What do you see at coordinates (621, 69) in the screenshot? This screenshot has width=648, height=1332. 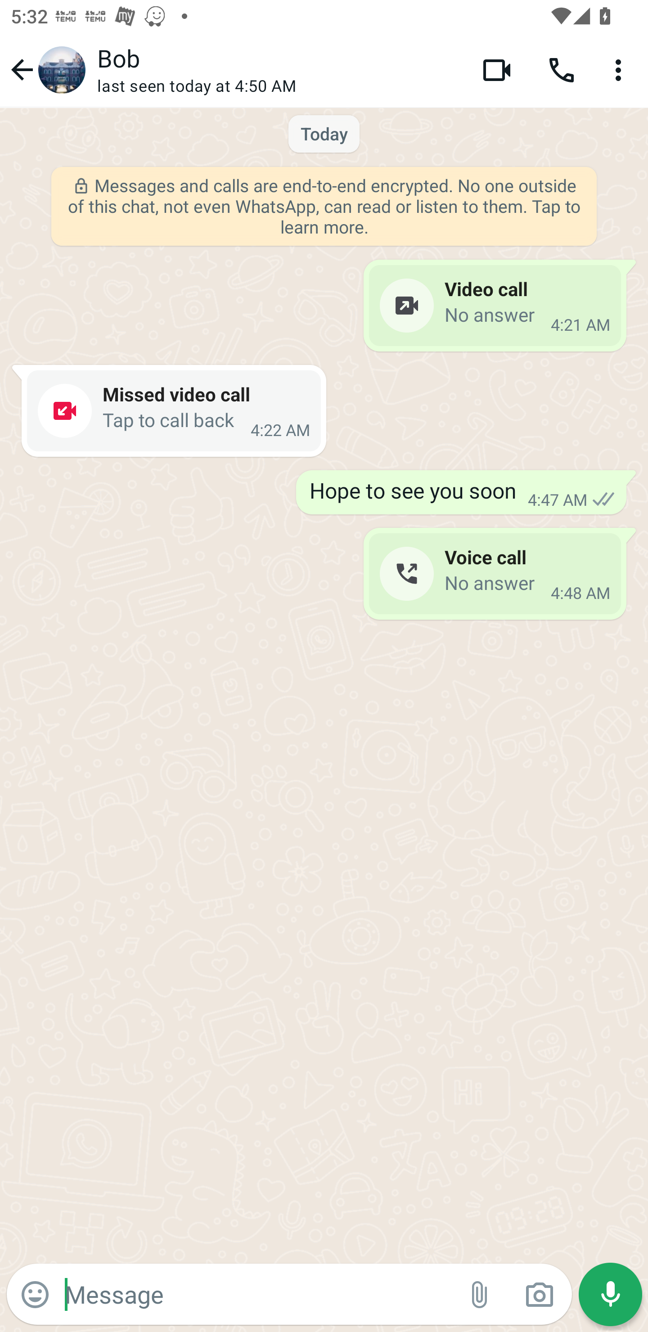 I see `More options` at bounding box center [621, 69].